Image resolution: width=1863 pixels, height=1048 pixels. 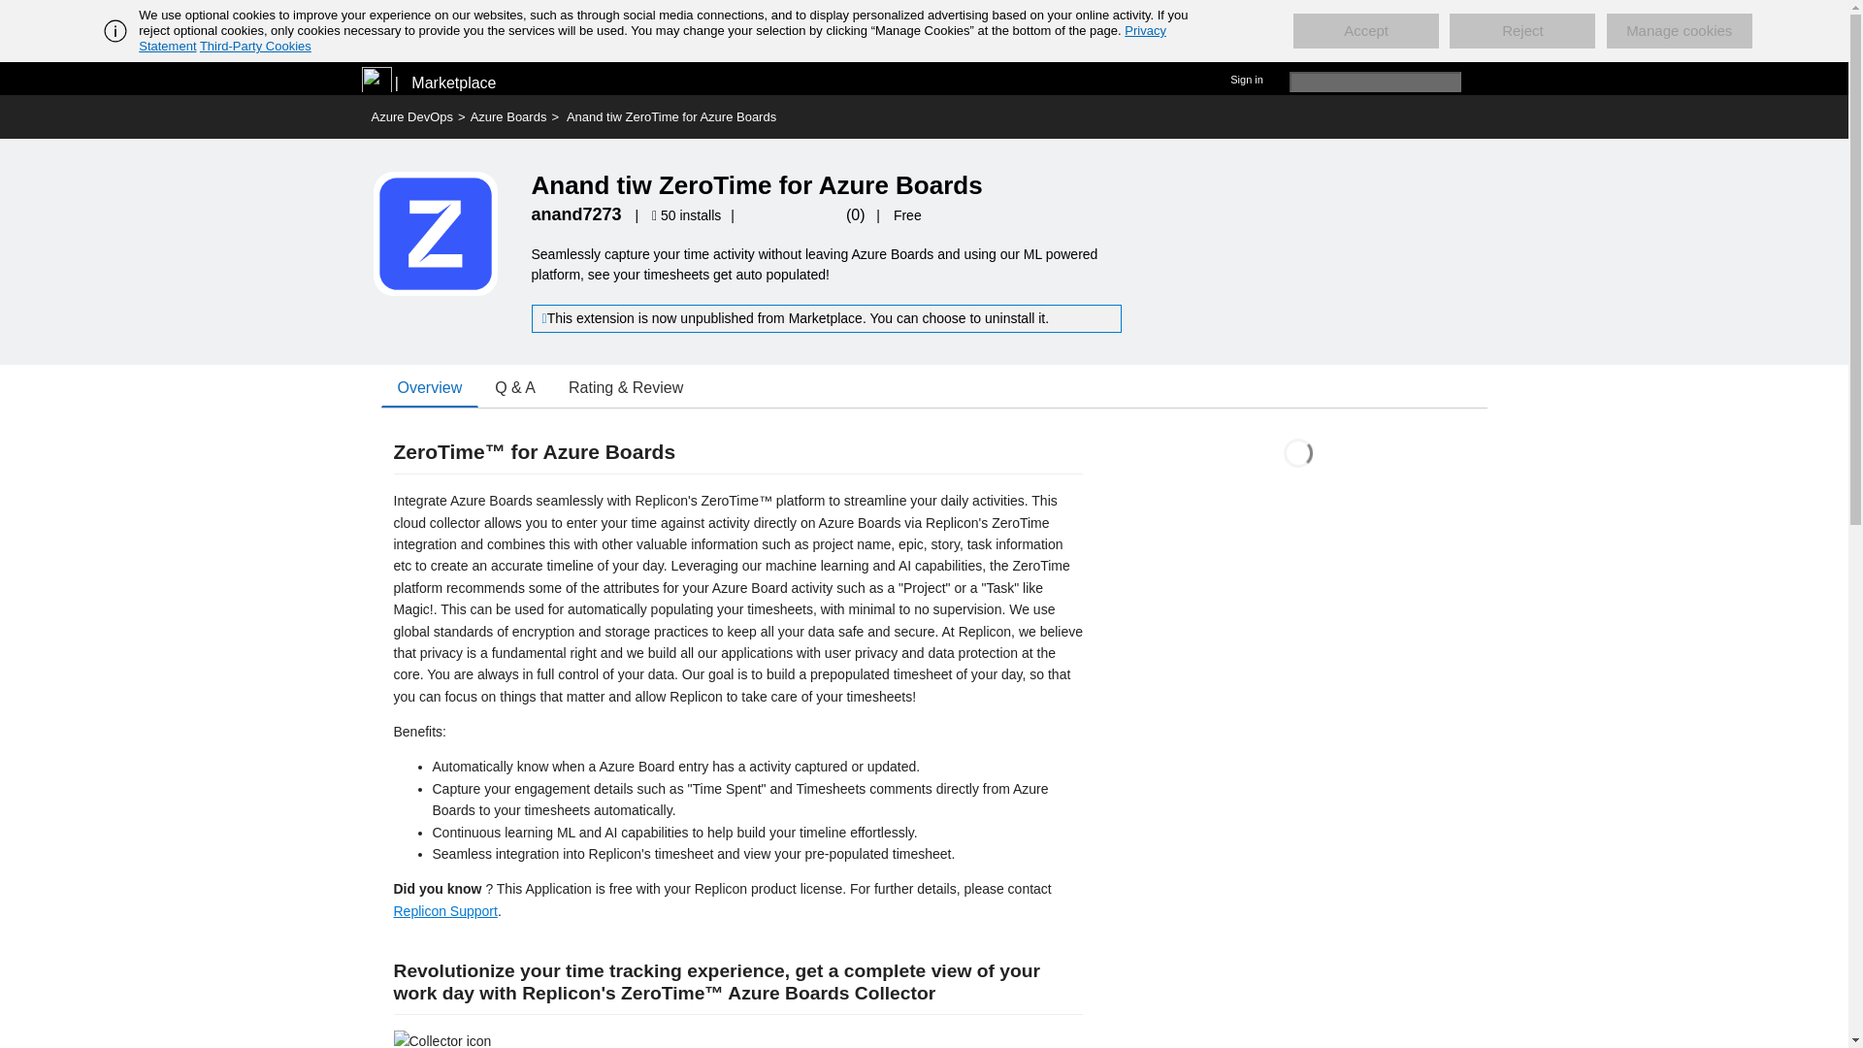 I want to click on Sign in, so click(x=1246, y=78).